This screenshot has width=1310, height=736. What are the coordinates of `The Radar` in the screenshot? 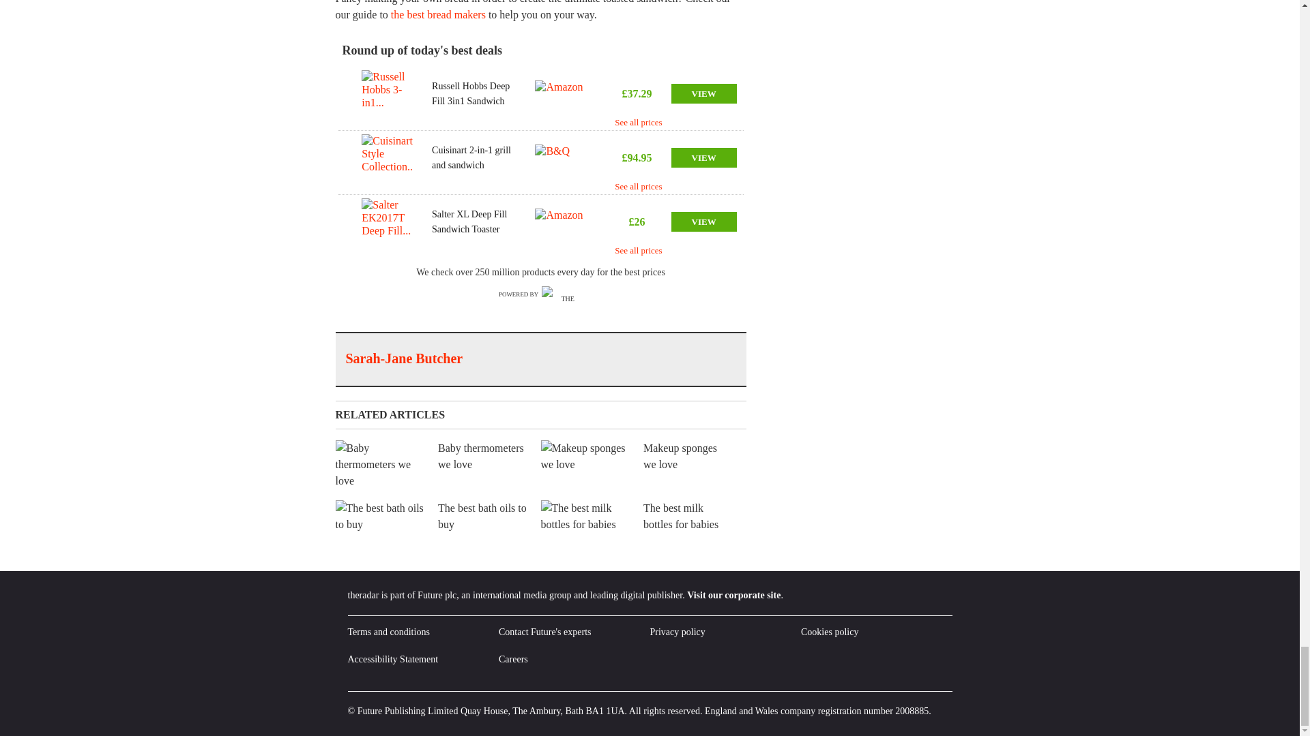 It's located at (562, 294).